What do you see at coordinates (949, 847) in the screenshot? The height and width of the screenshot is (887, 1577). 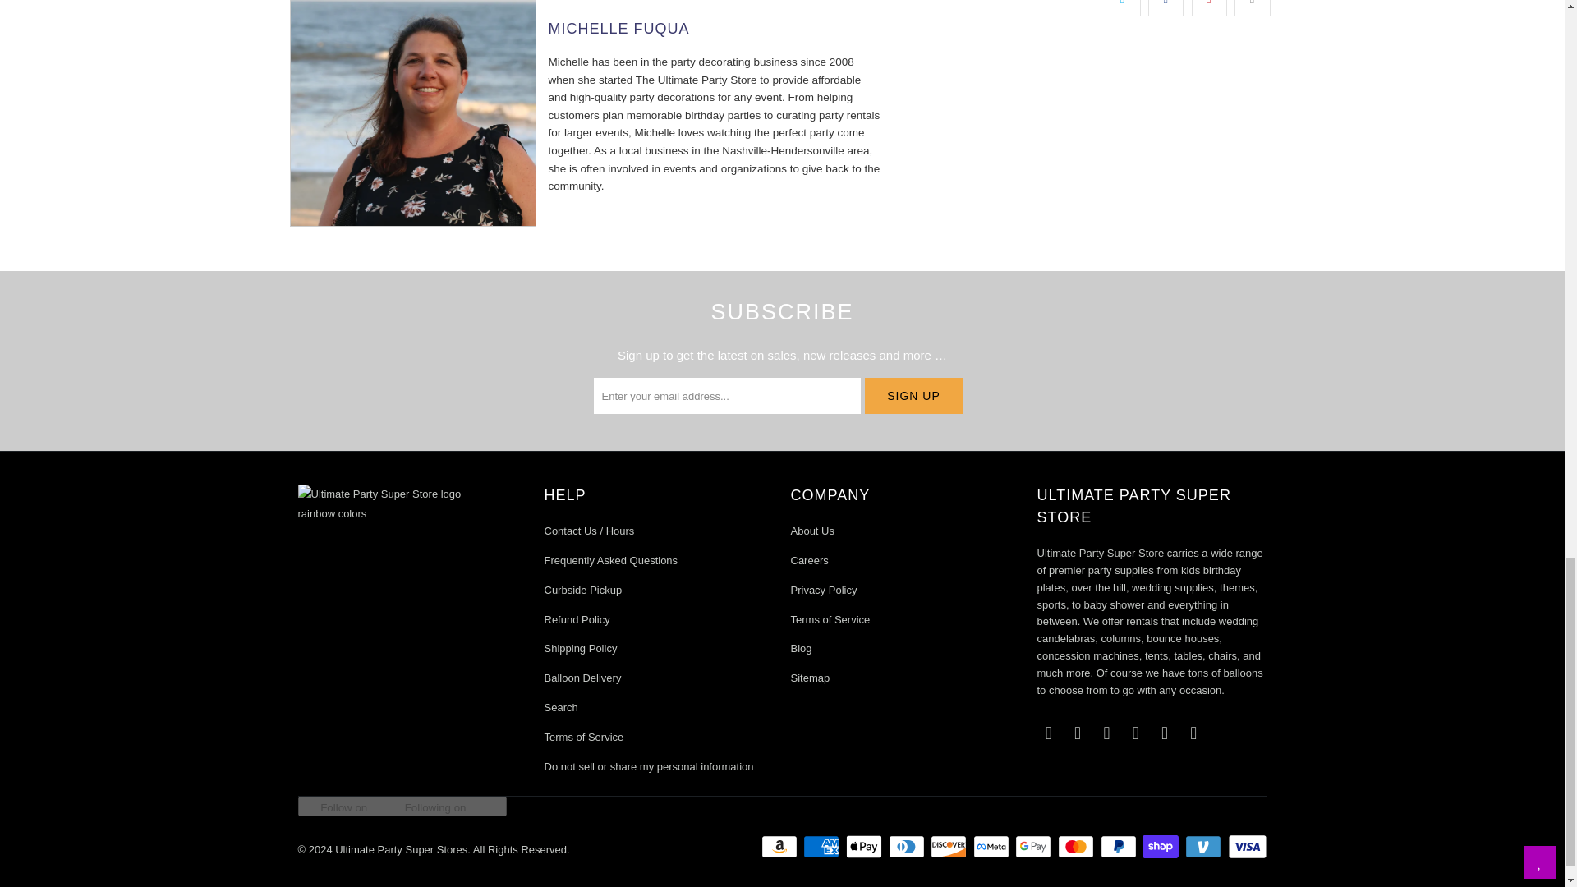 I see `Discover` at bounding box center [949, 847].